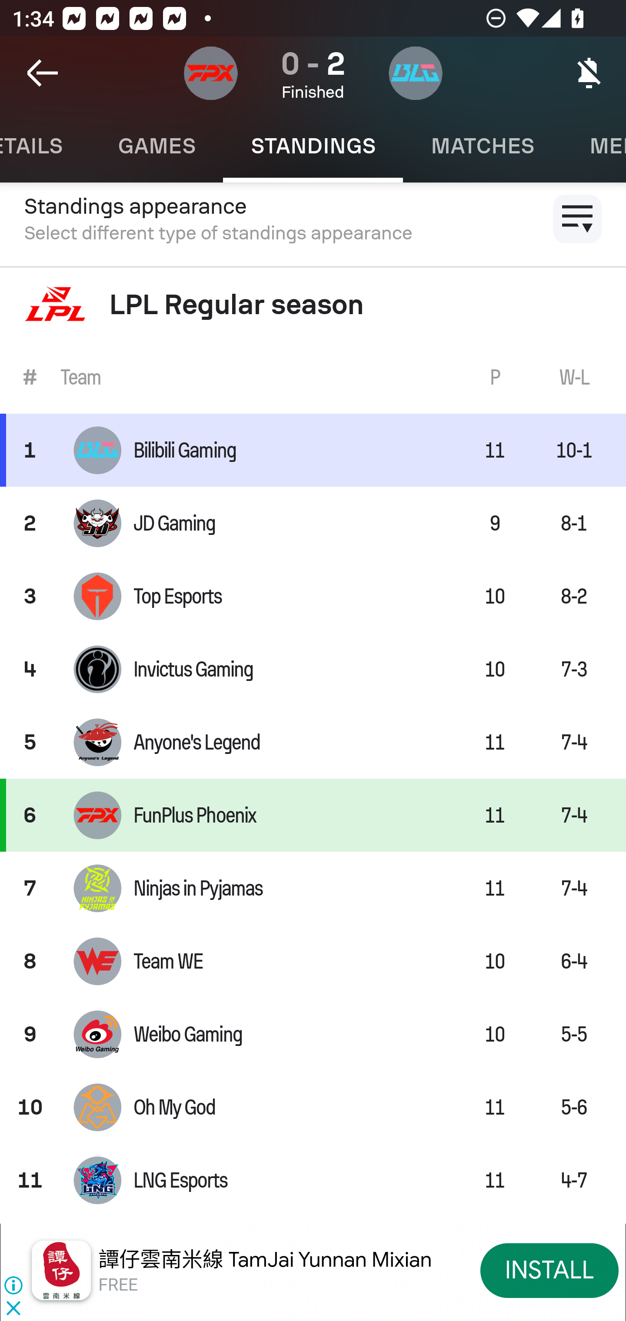 The height and width of the screenshot is (1321, 626). I want to click on LPL Regular season, so click(313, 304).